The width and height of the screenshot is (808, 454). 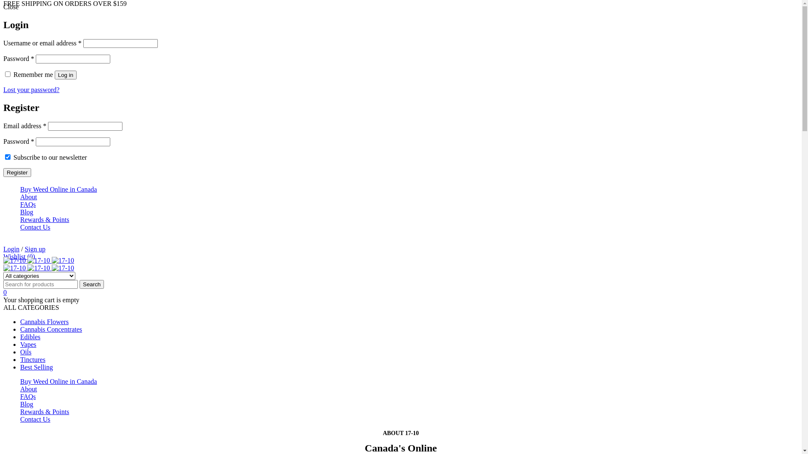 I want to click on 0, so click(x=5, y=293).